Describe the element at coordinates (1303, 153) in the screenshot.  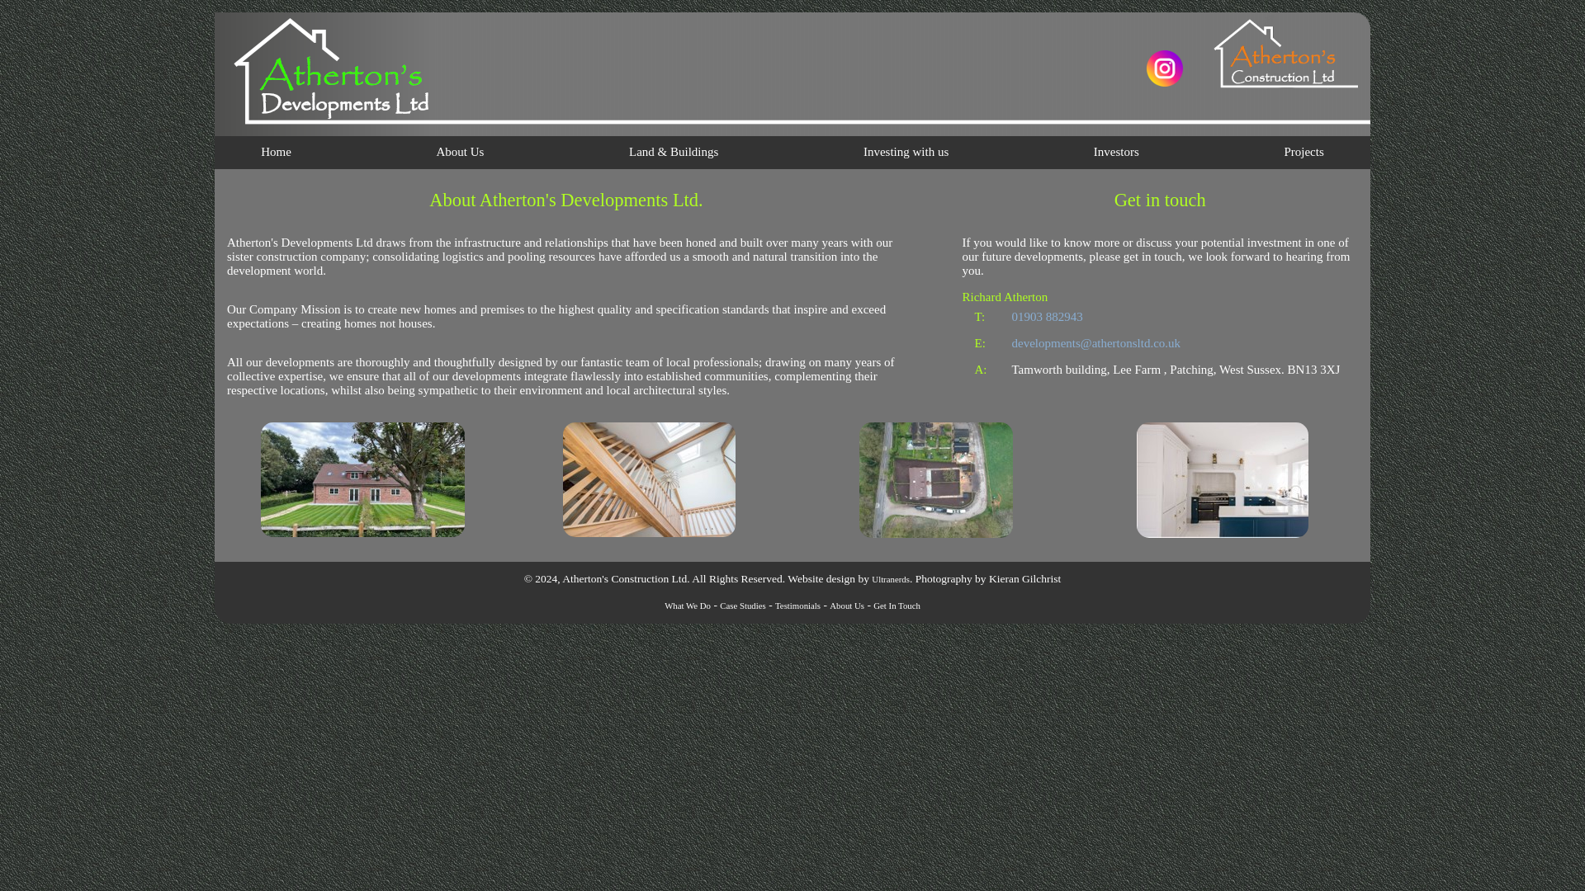
I see `Projects` at that location.